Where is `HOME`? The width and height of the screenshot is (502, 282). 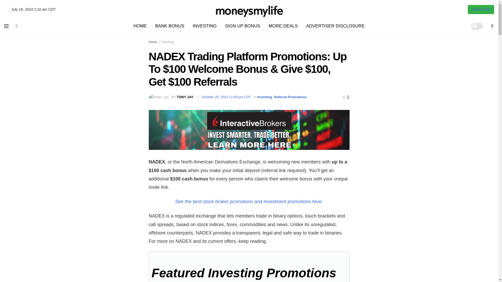
HOME is located at coordinates (140, 26).